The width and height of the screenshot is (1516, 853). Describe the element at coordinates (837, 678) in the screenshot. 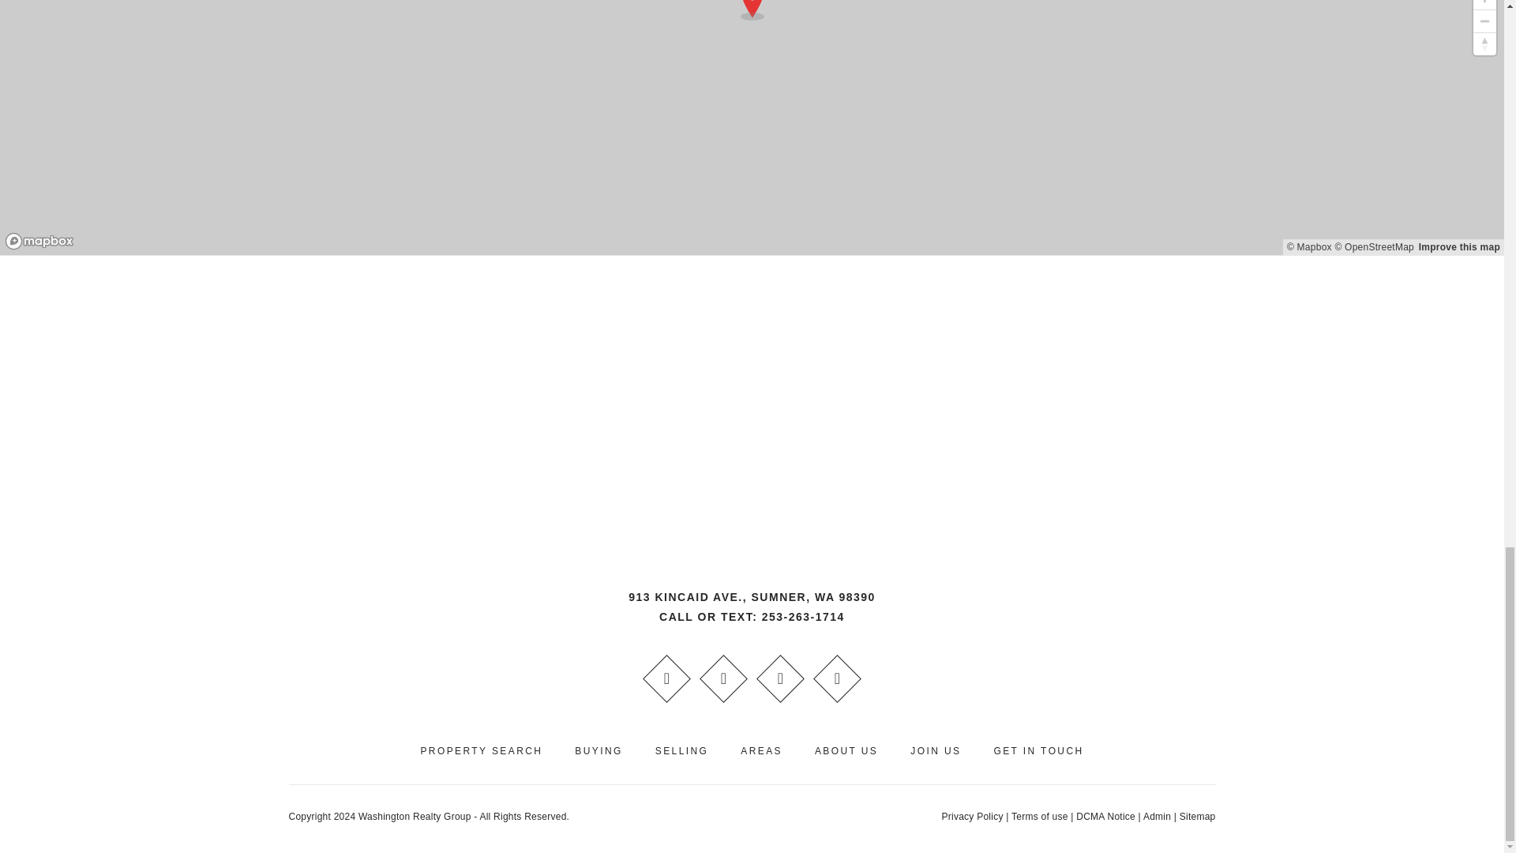

I see `Follow Washington Realty Group on Instagram` at that location.